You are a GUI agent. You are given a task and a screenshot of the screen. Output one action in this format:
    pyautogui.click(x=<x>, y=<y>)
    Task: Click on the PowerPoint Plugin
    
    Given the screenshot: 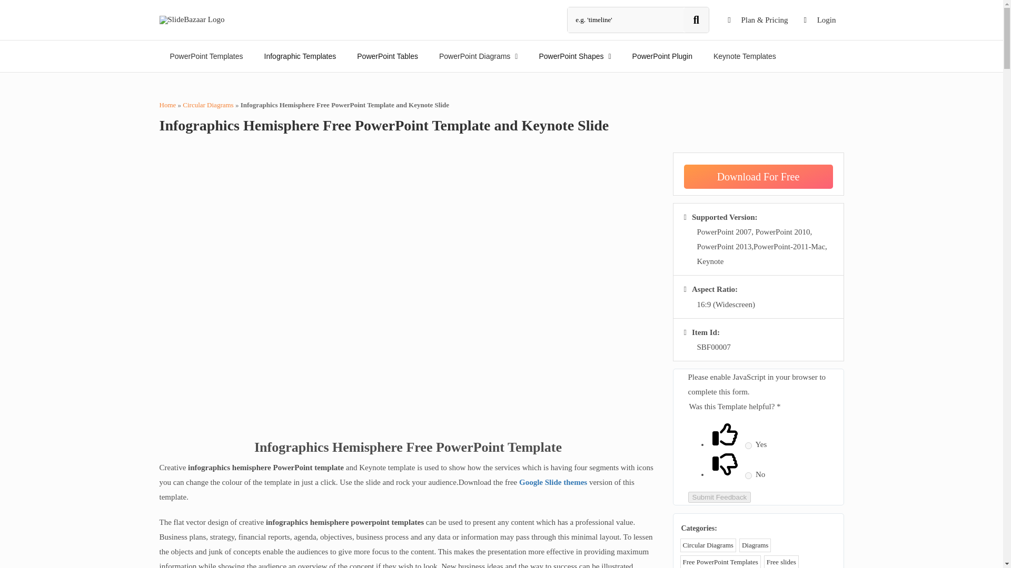 What is the action you would take?
    pyautogui.click(x=662, y=56)
    